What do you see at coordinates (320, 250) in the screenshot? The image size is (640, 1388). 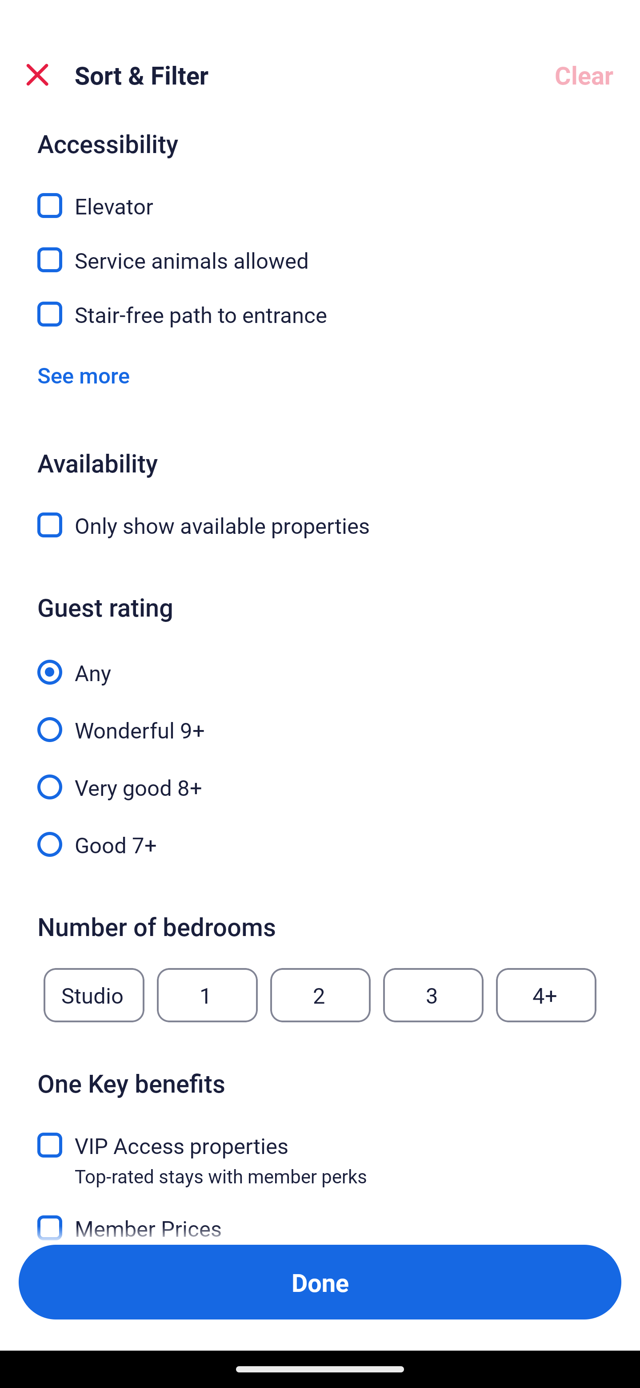 I see `Service animals allowed, Service animals allowed` at bounding box center [320, 250].